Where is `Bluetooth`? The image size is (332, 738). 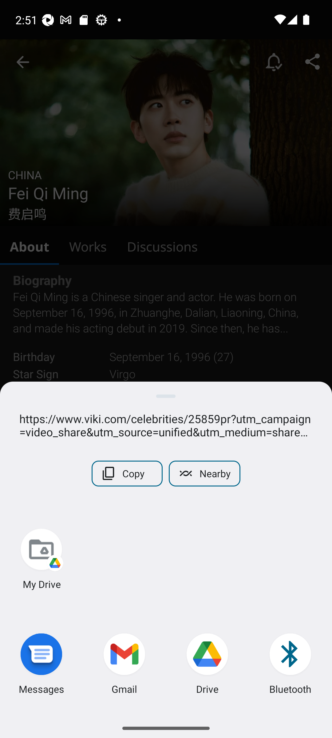
Bluetooth is located at coordinates (290, 665).